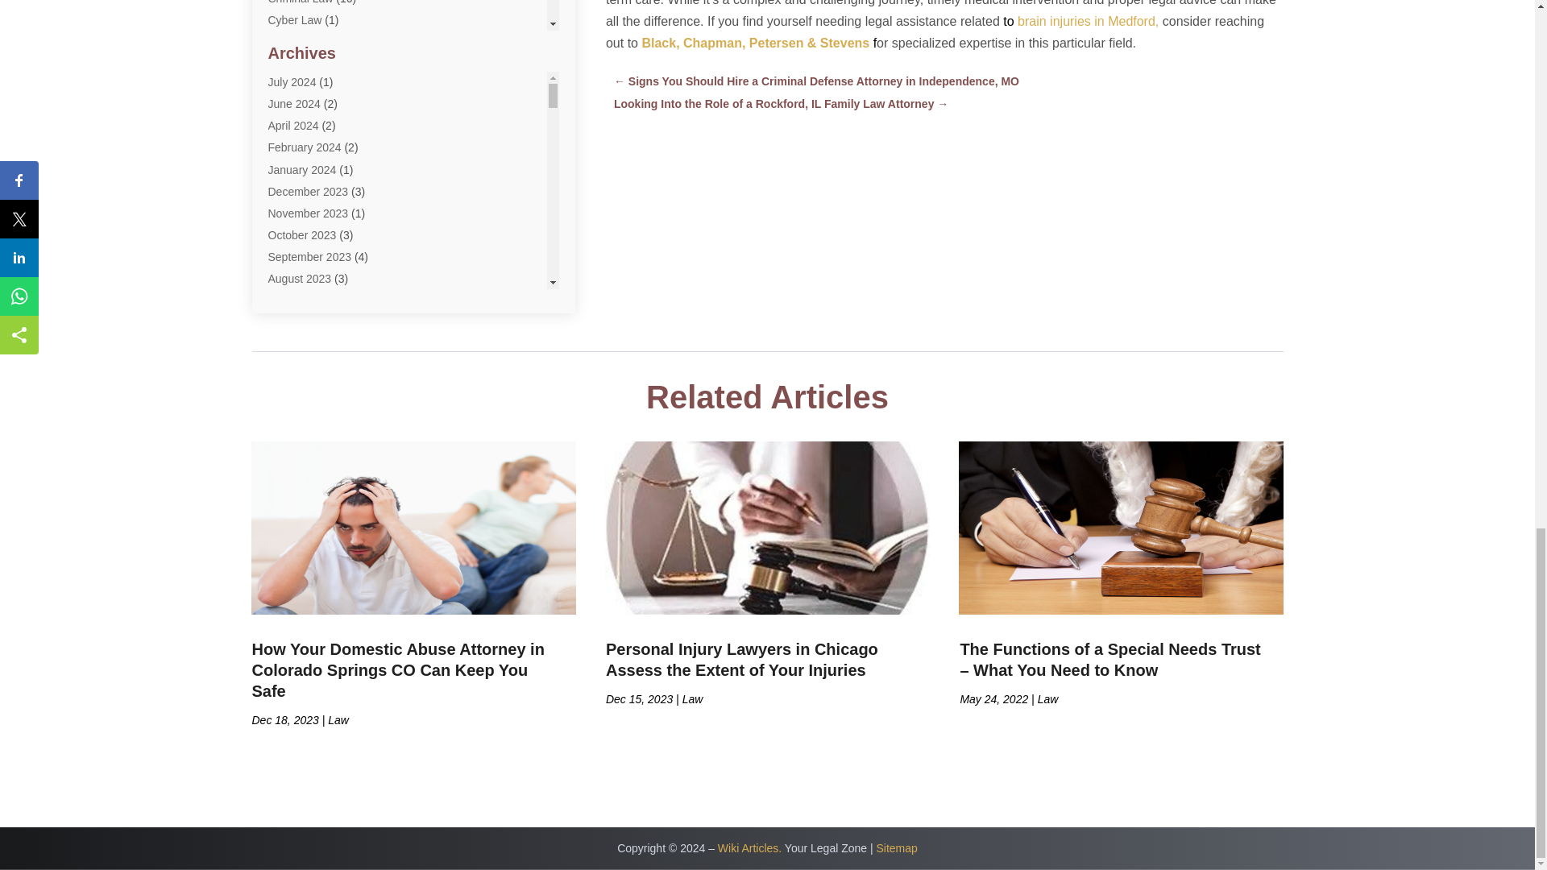  Describe the element at coordinates (306, 42) in the screenshot. I see `Divorce Lawyer` at that location.